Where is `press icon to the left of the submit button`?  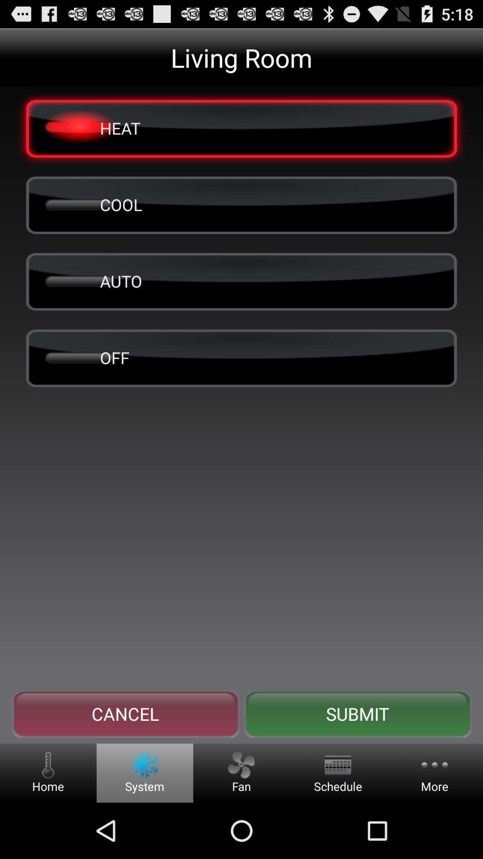
press icon to the left of the submit button is located at coordinates (125, 714).